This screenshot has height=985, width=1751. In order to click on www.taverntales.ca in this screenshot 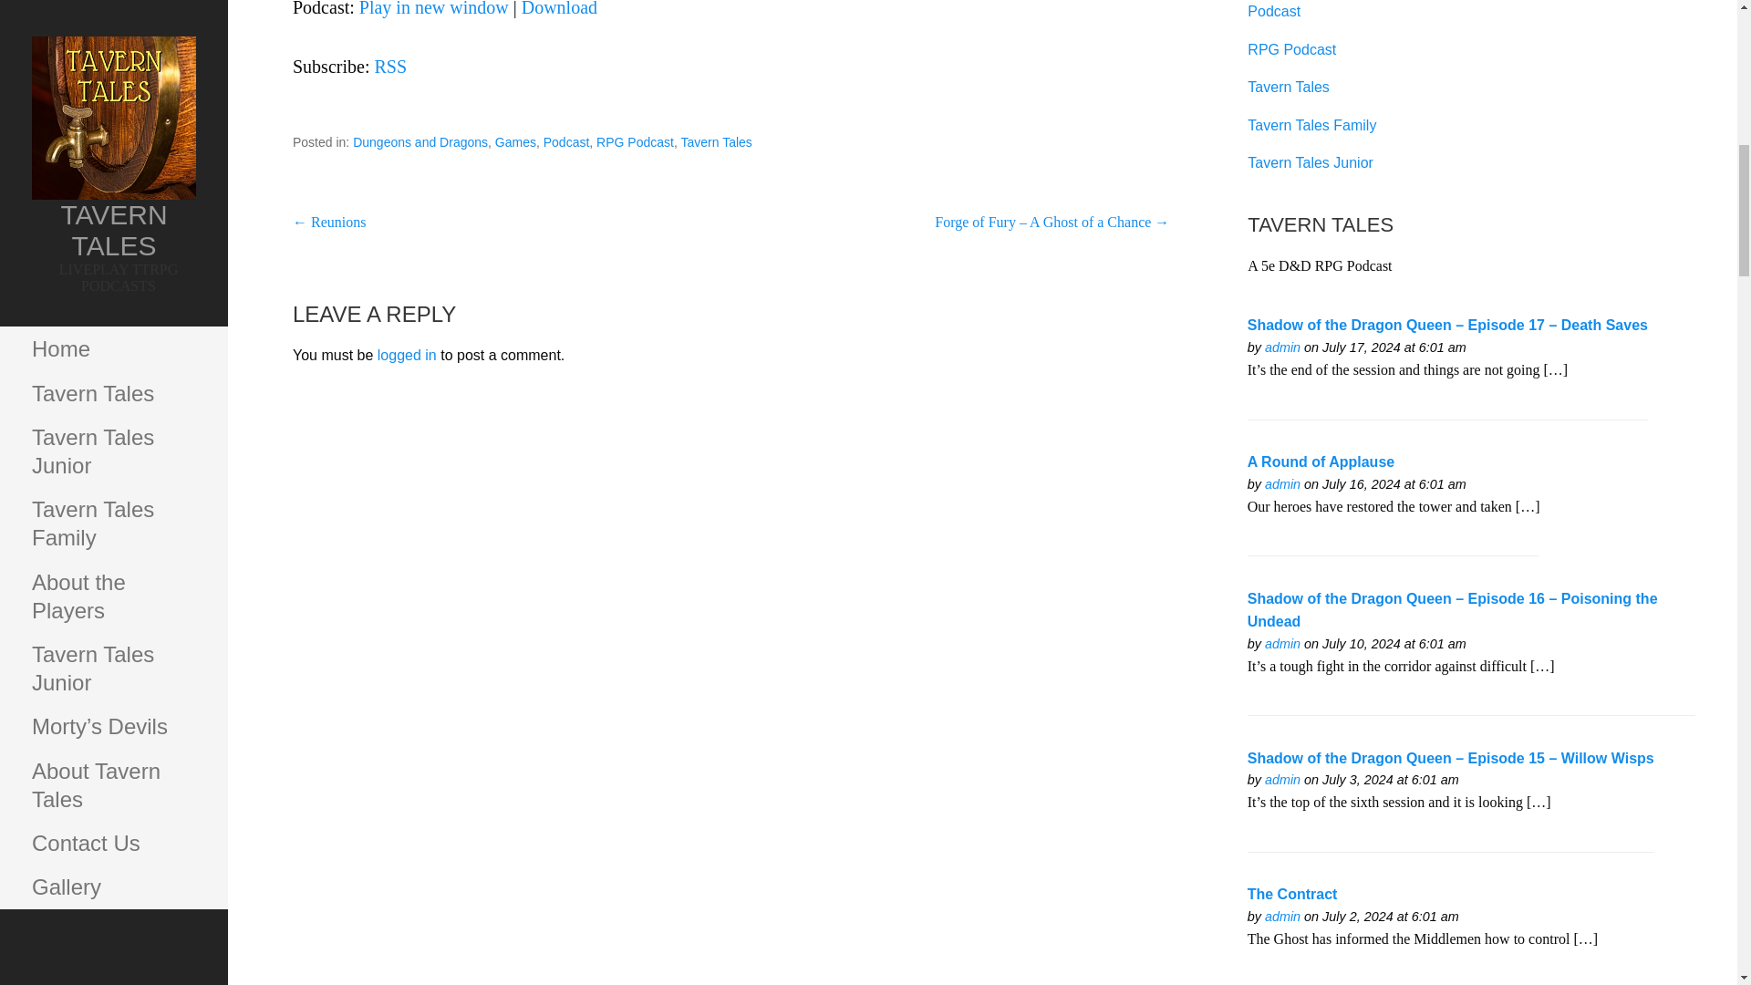, I will do `click(1282, 916)`.